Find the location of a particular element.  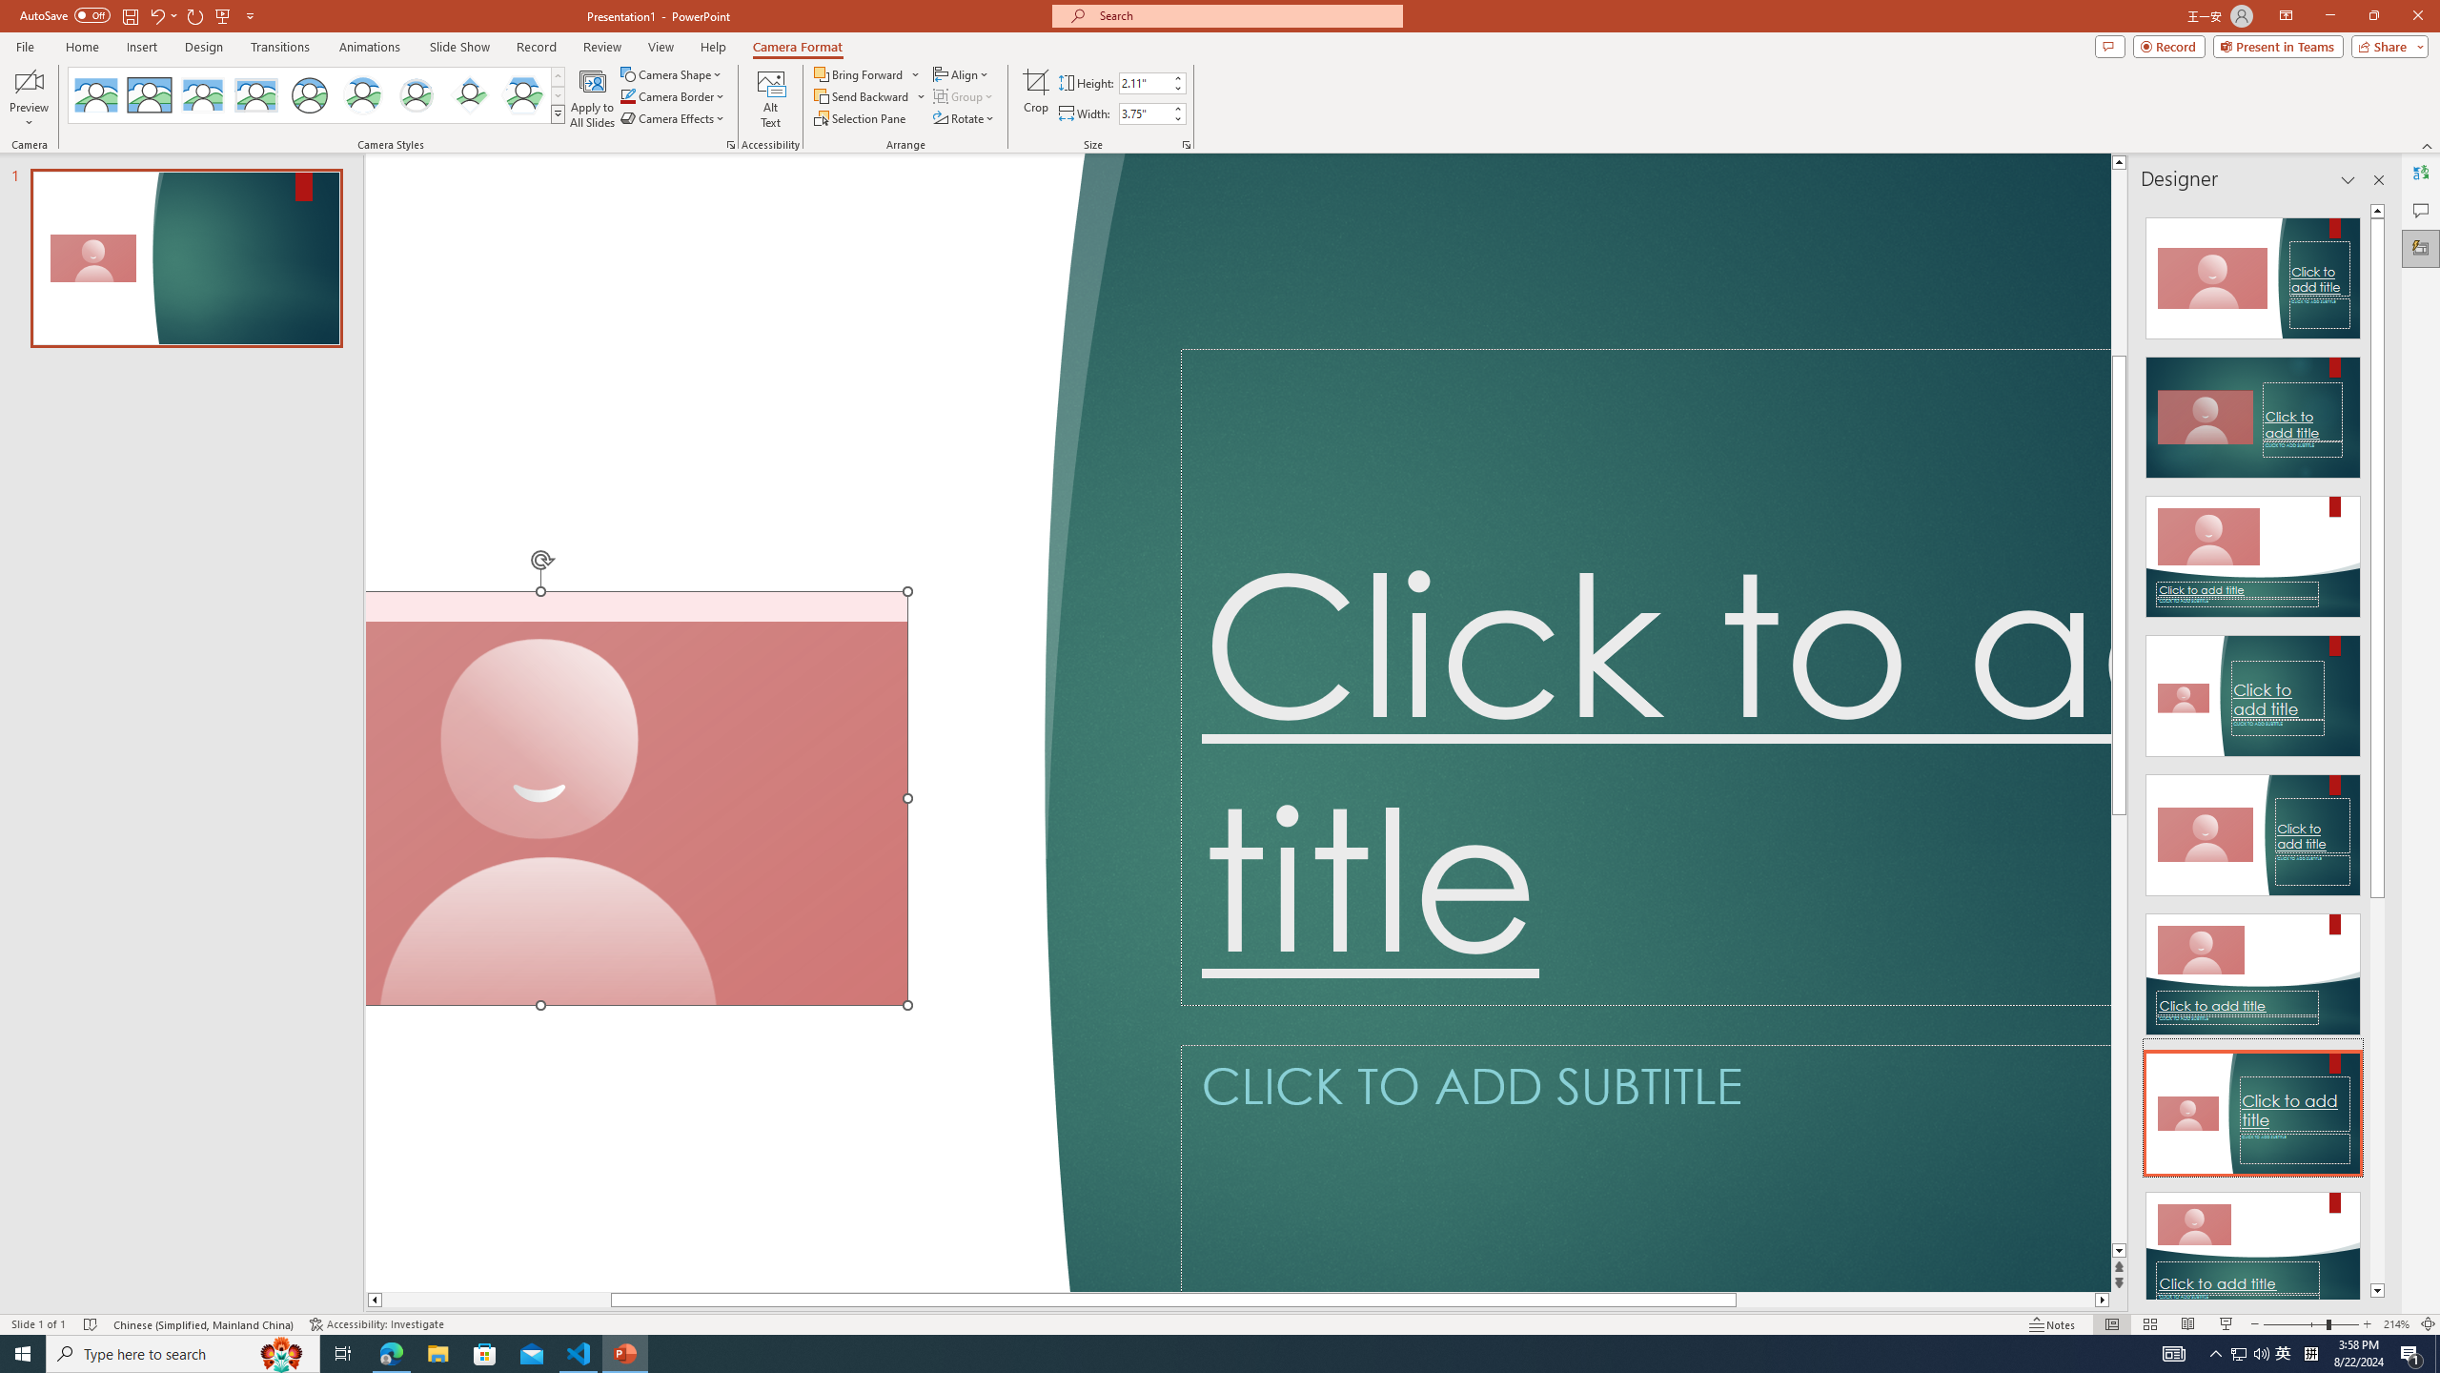

Line down is located at coordinates (2119, 1251).